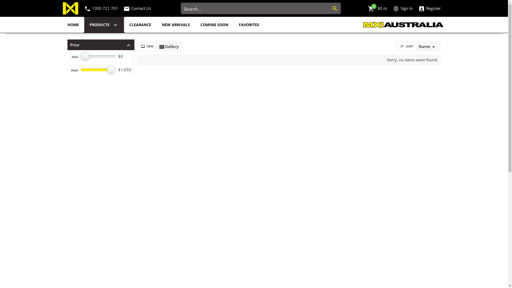 The image size is (512, 288). What do you see at coordinates (138, 9) in the screenshot?
I see `emailContact Us` at bounding box center [138, 9].